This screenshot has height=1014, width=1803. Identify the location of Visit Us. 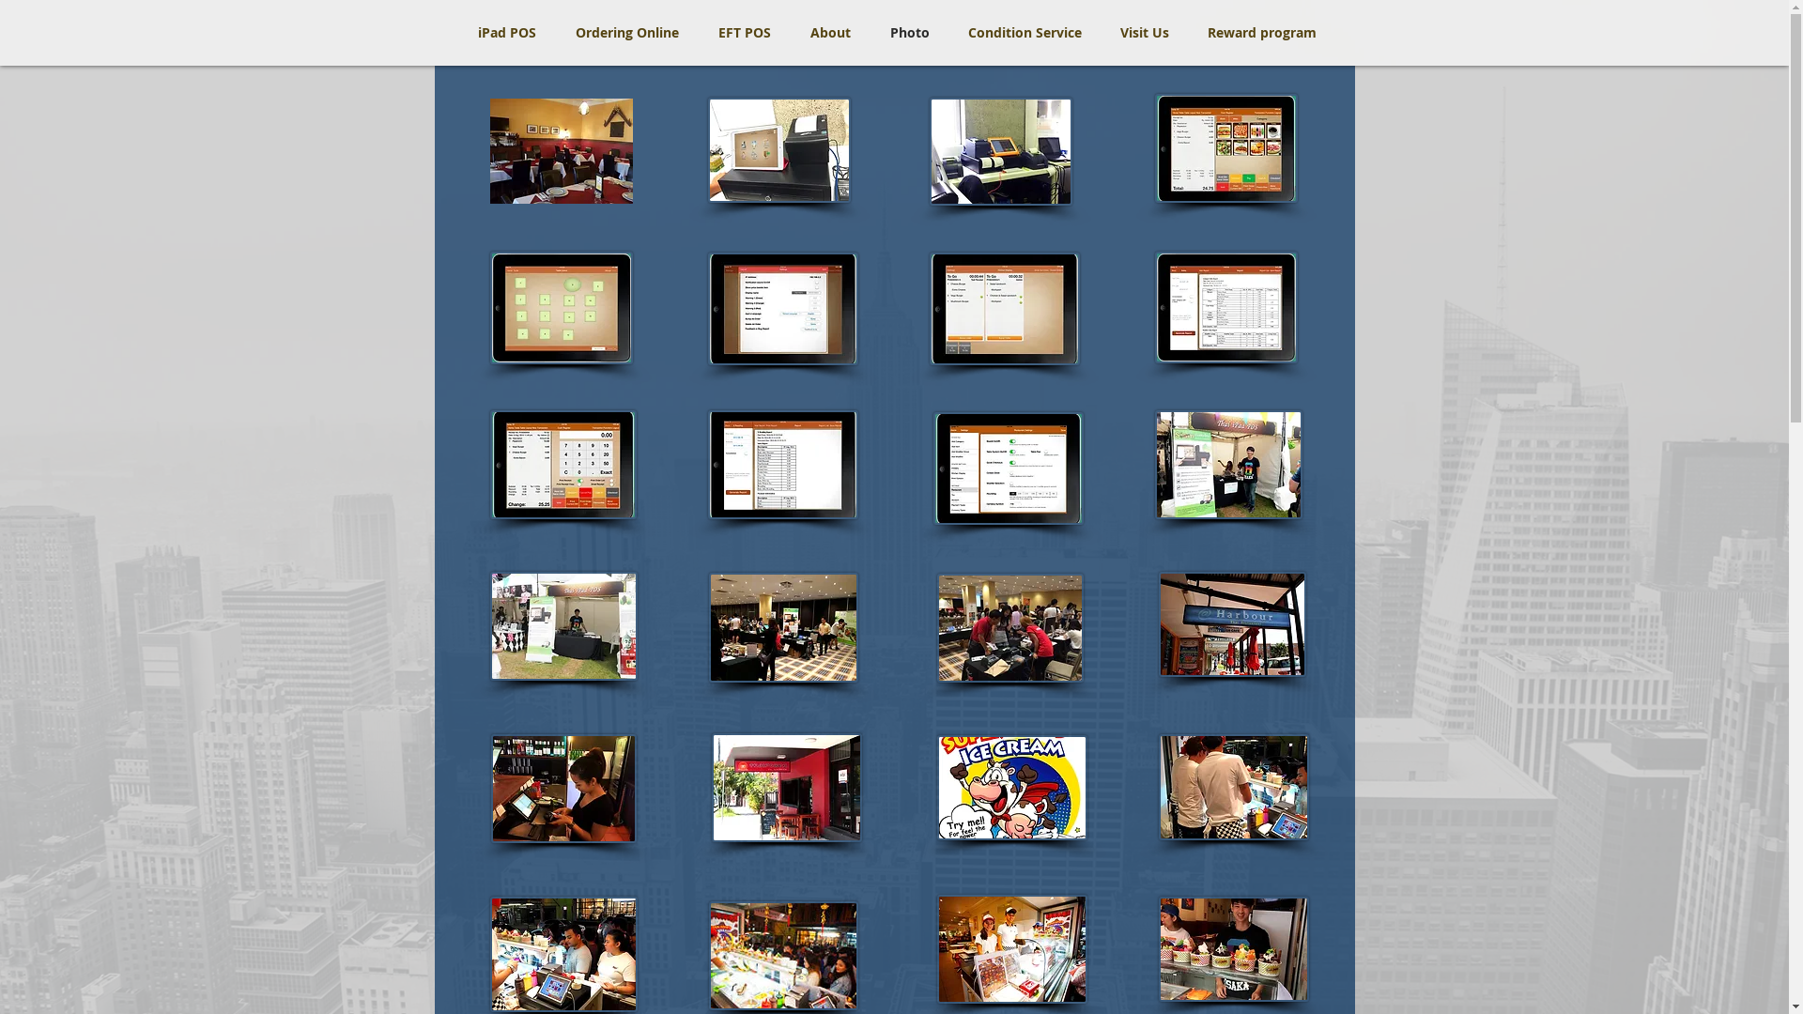
(1144, 33).